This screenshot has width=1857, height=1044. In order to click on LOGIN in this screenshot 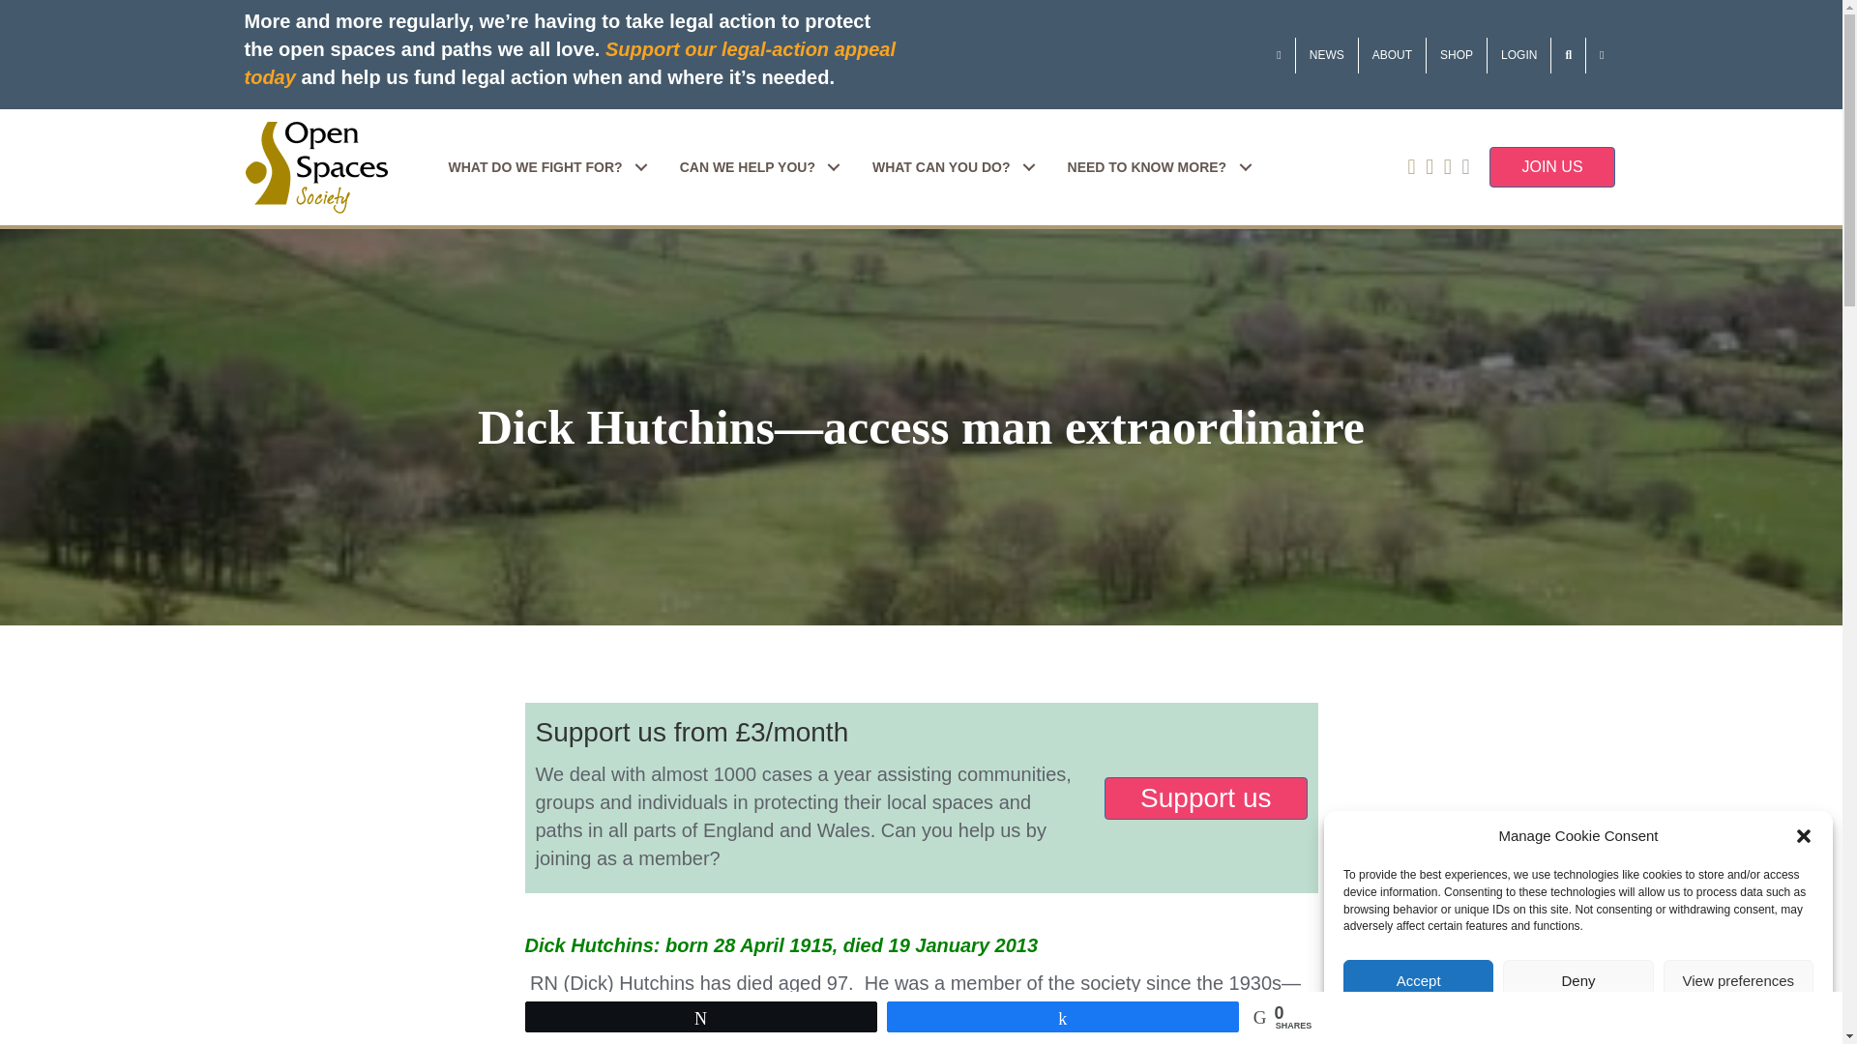, I will do `click(1518, 54)`.